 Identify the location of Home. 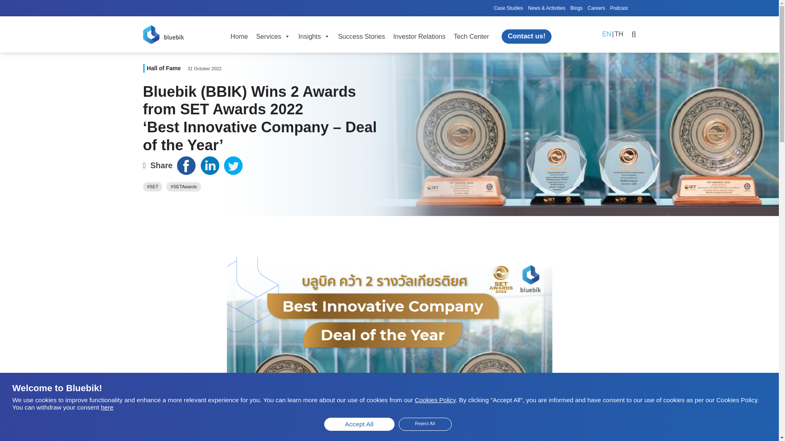
(239, 37).